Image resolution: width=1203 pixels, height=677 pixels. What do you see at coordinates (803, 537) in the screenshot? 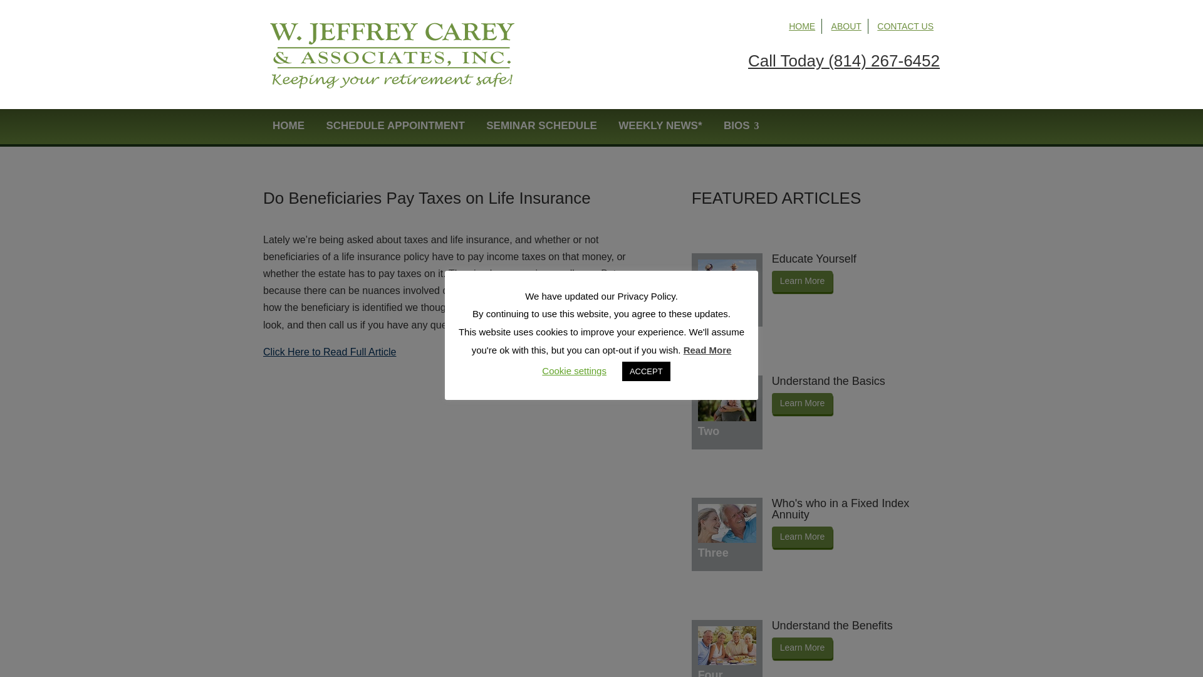
I see `Learn More` at bounding box center [803, 537].